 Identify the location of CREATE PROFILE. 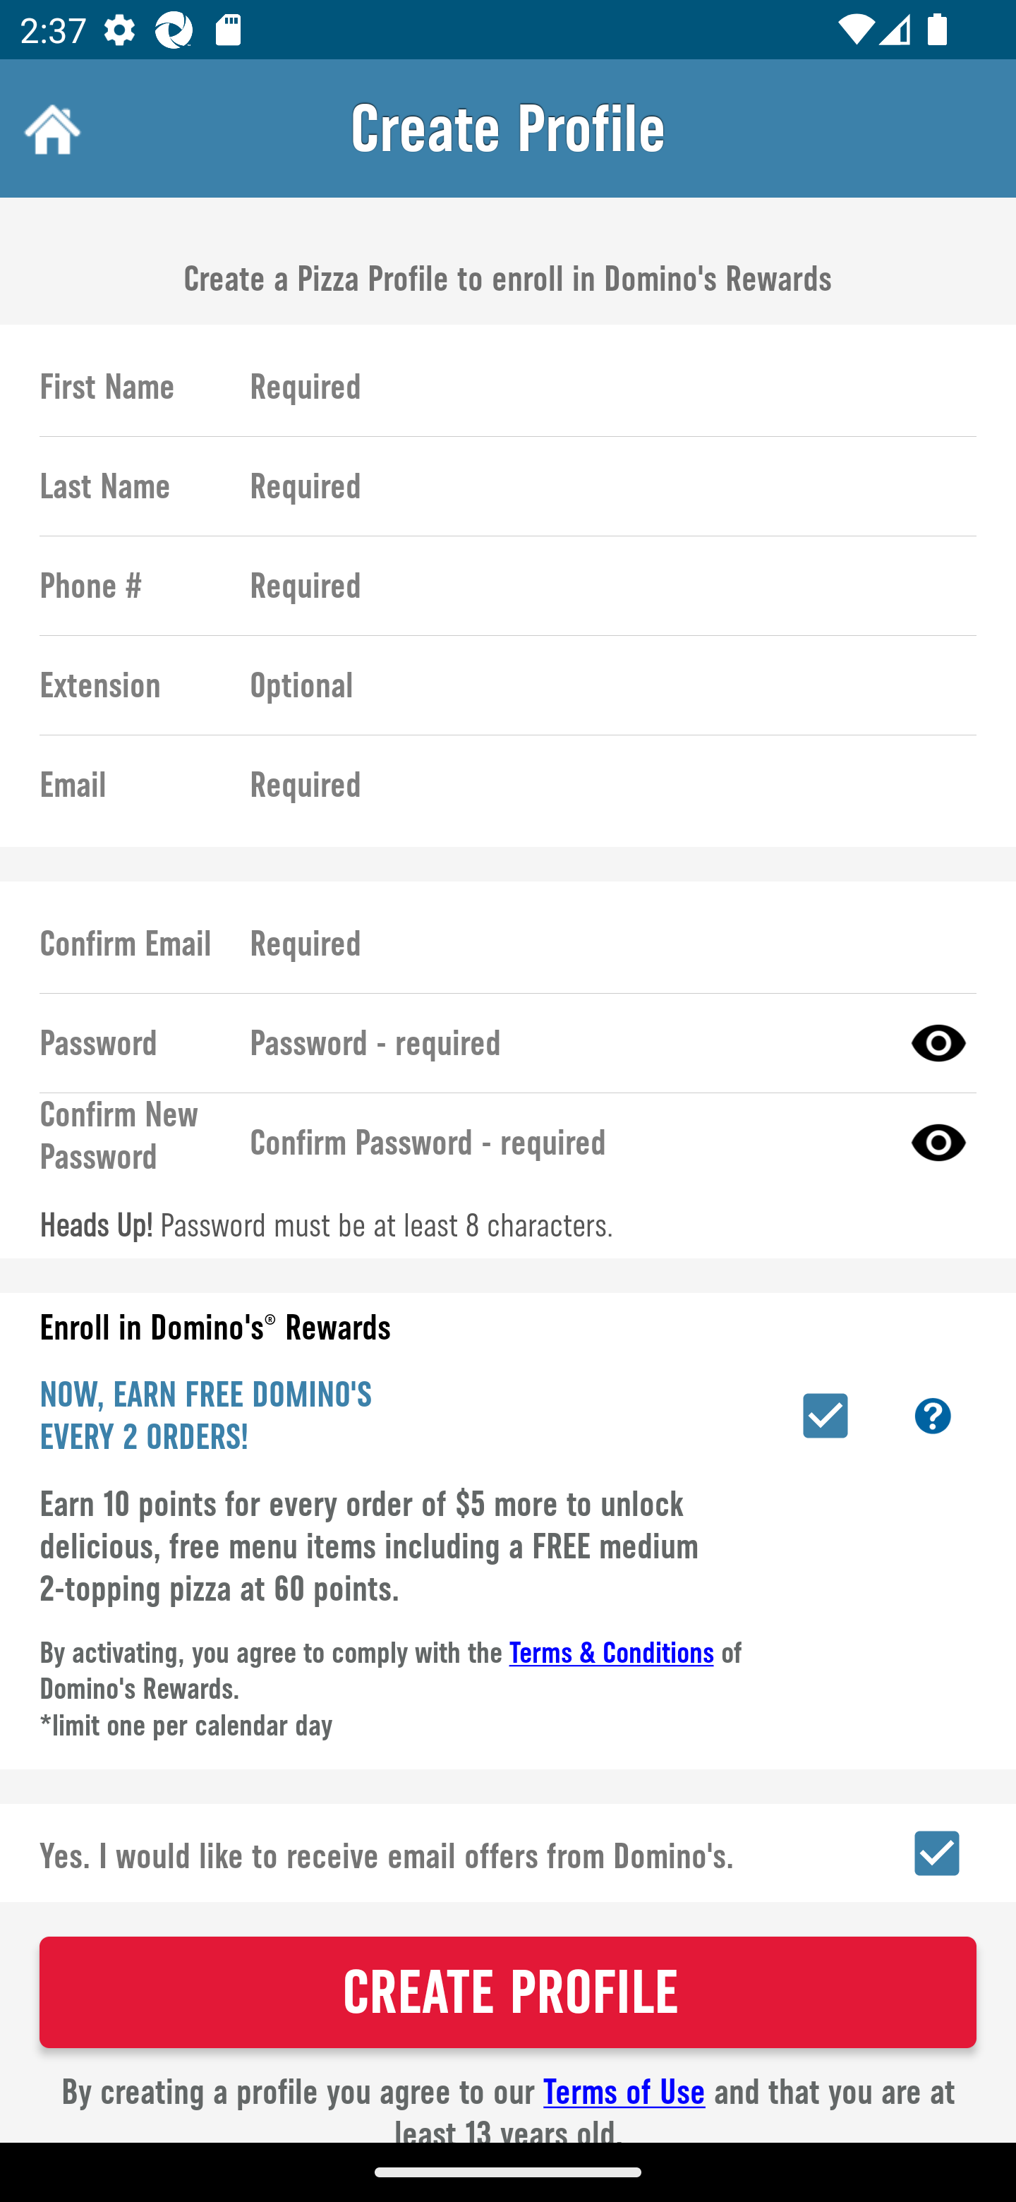
(508, 1992).